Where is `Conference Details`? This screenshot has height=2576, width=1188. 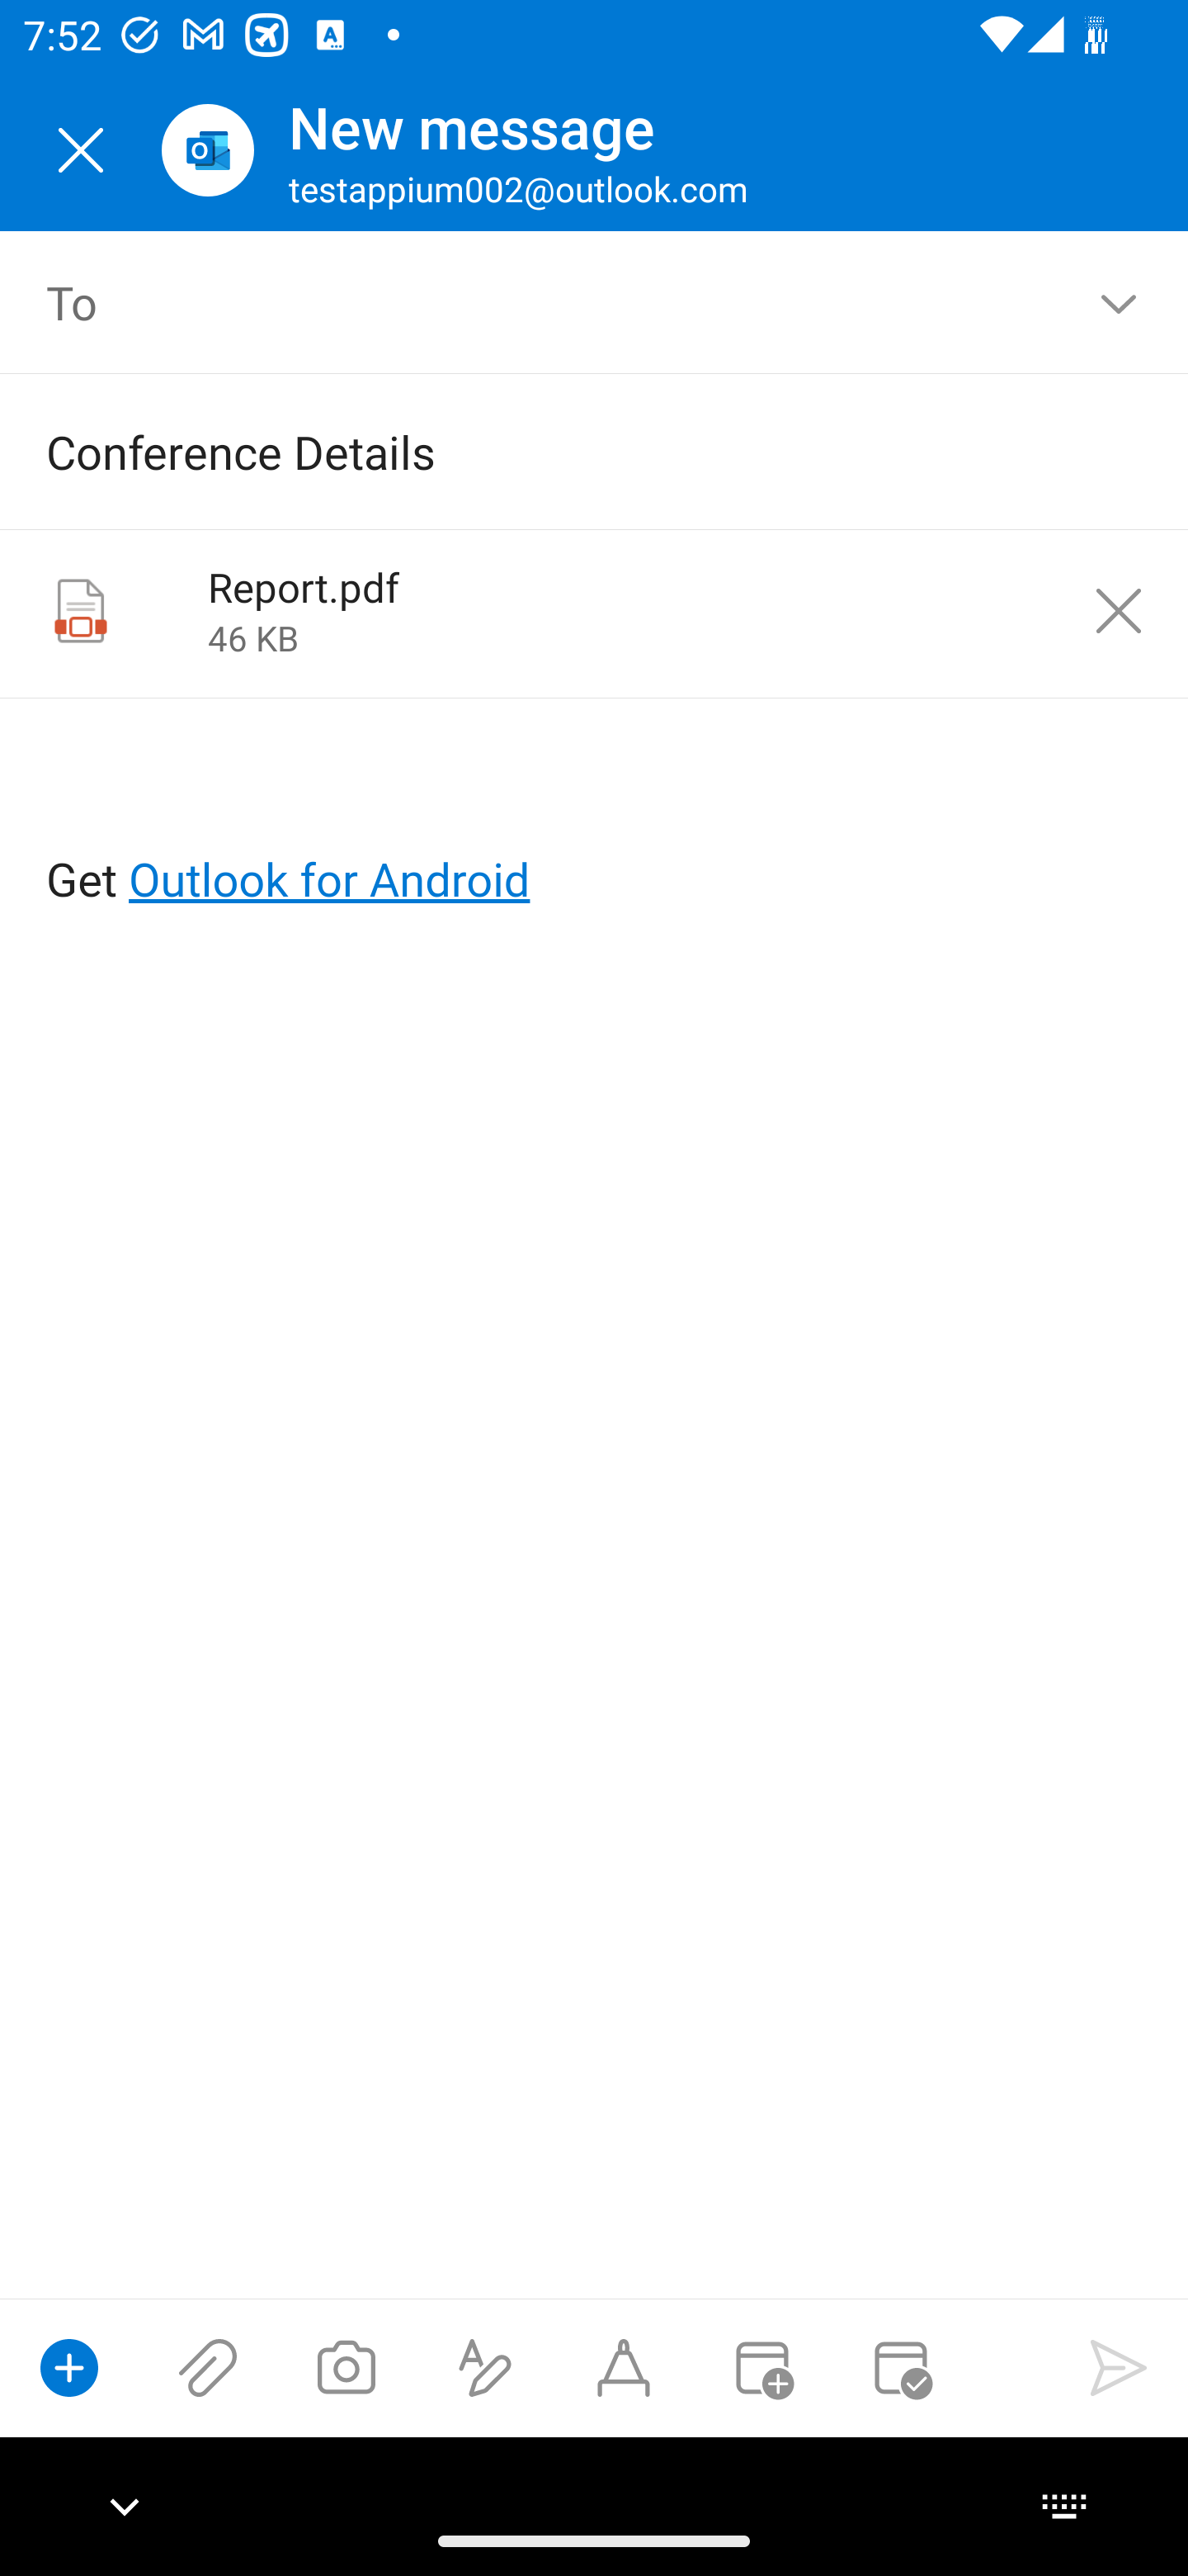
Conference Details is located at coordinates (548, 451).